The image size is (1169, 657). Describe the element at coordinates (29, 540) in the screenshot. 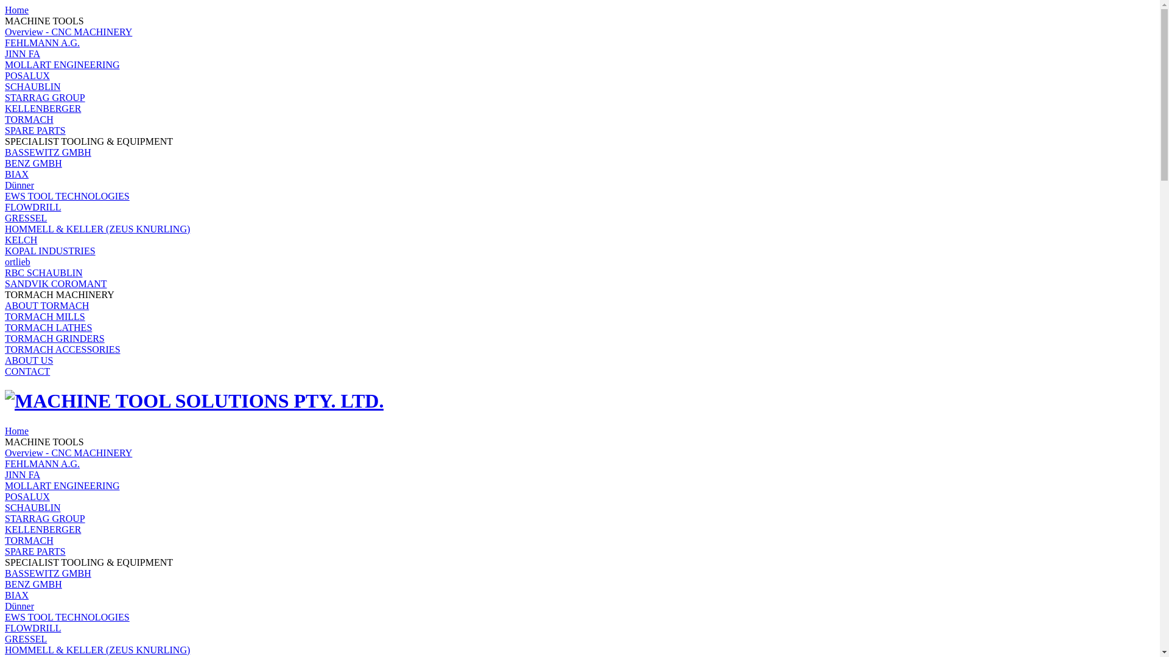

I see `TORMACH` at that location.